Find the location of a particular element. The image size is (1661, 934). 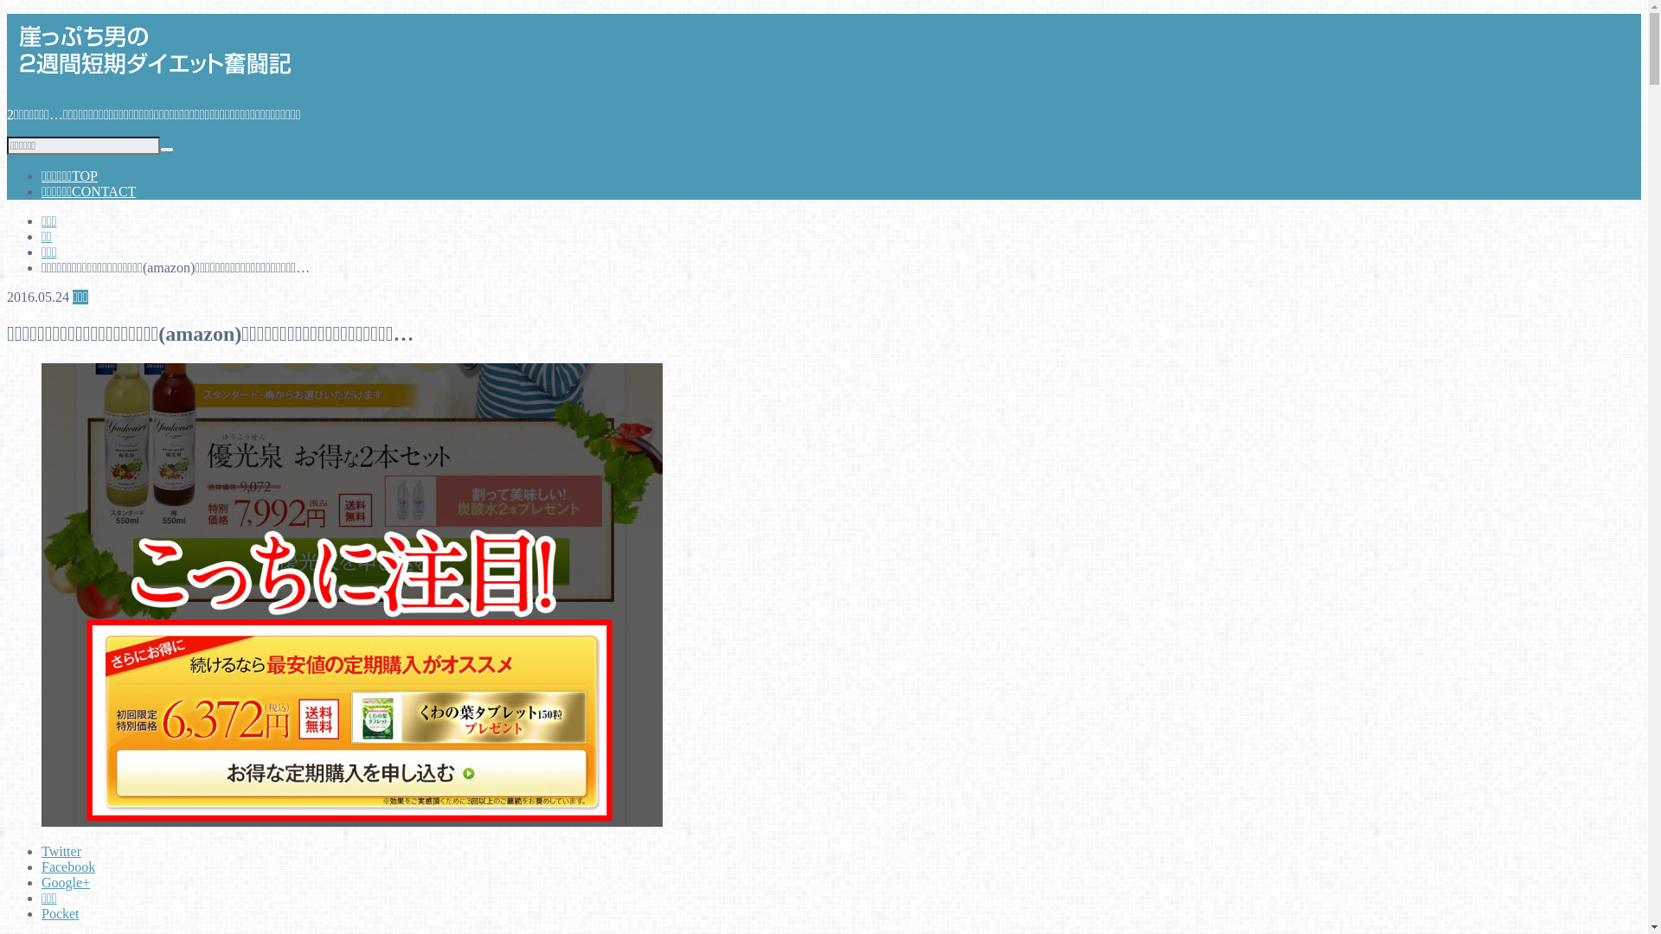

Pocket is located at coordinates (61, 913).